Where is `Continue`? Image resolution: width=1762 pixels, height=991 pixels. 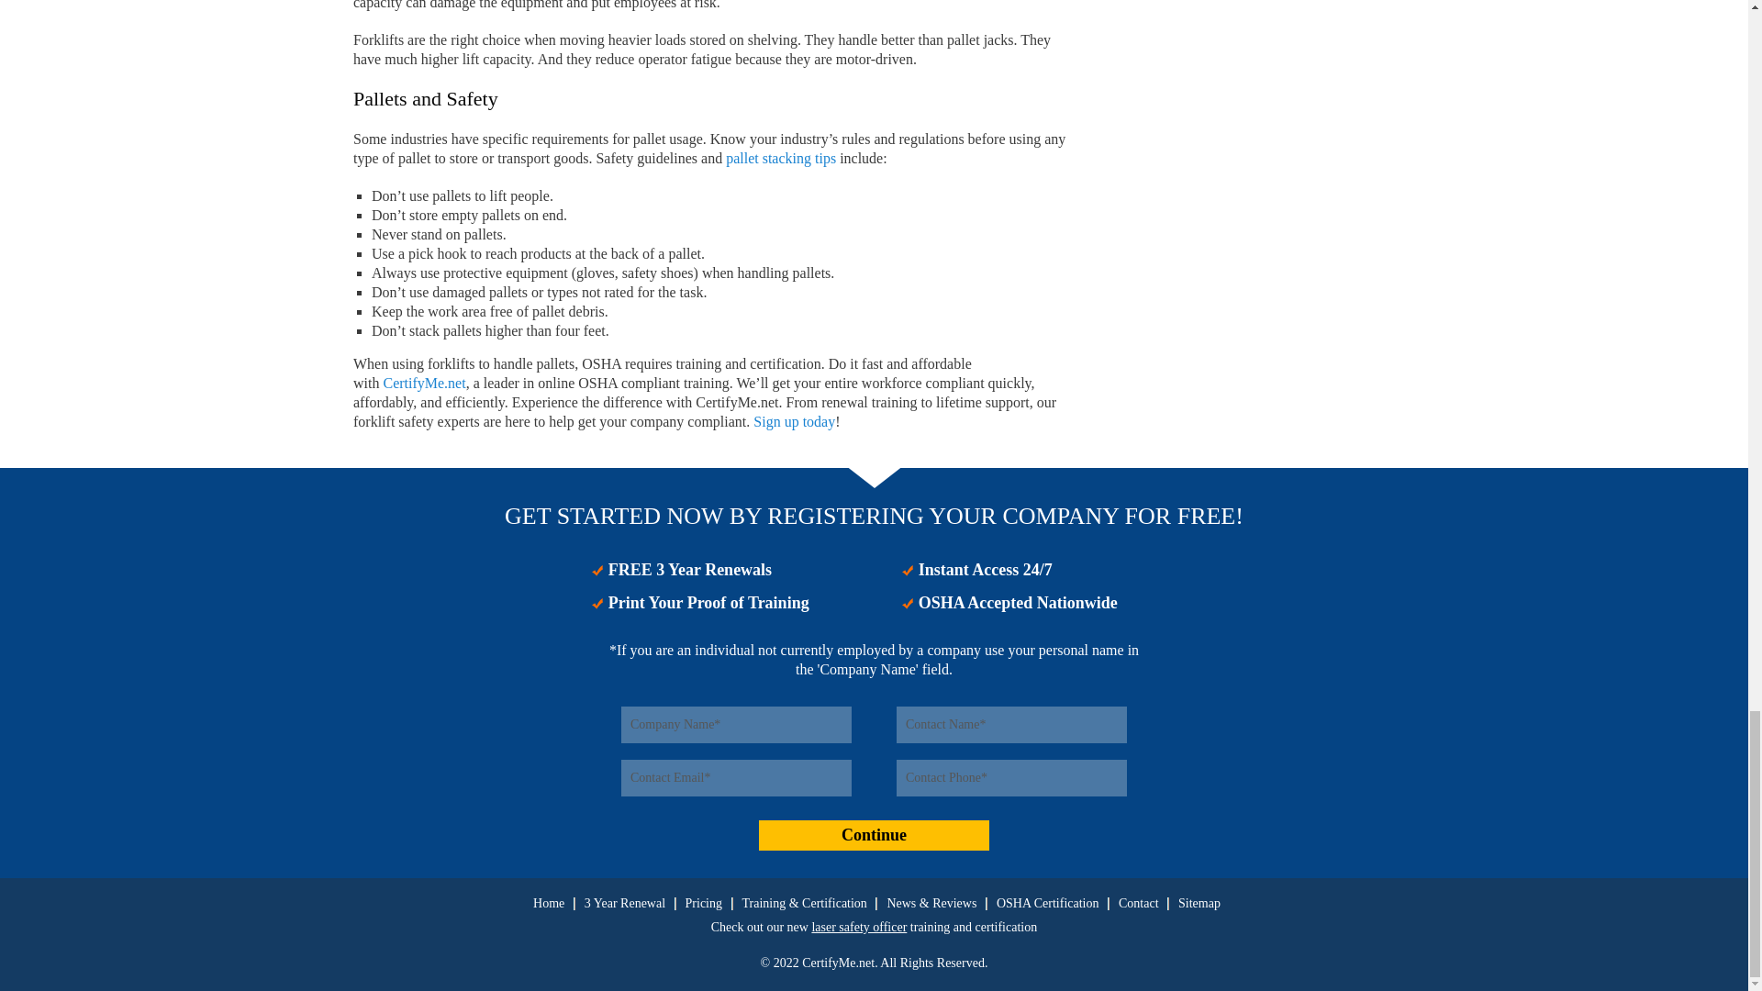
Continue is located at coordinates (874, 835).